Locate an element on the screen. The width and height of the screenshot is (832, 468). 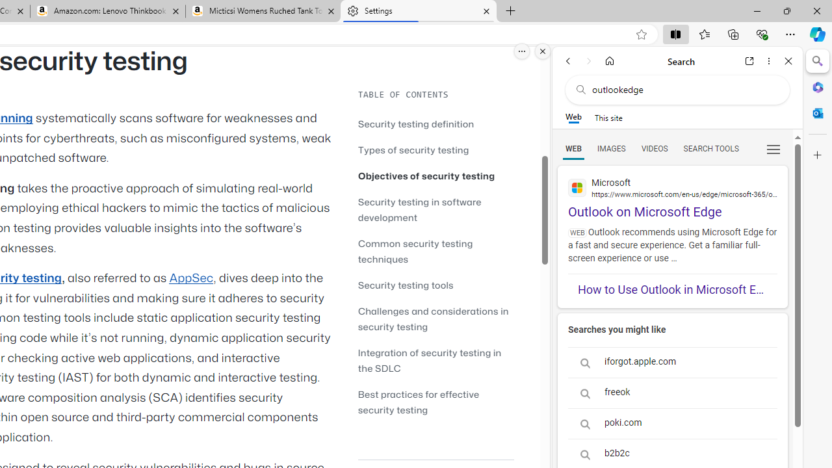
Common security testing techniques is located at coordinates (415, 251).